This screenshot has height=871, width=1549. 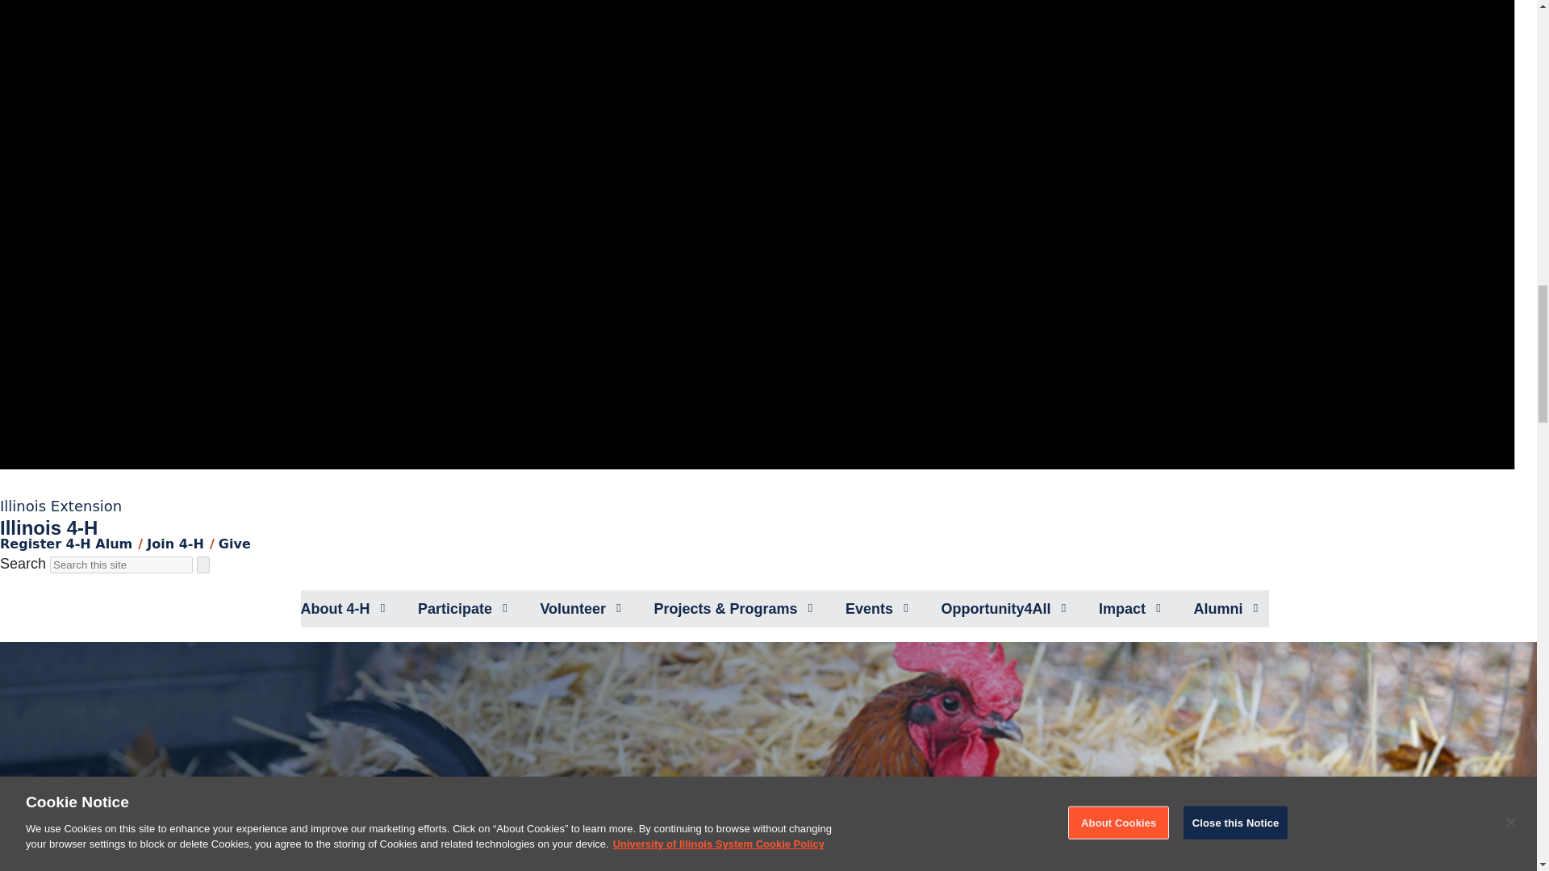 I want to click on Illinois 4-H, so click(x=48, y=527).